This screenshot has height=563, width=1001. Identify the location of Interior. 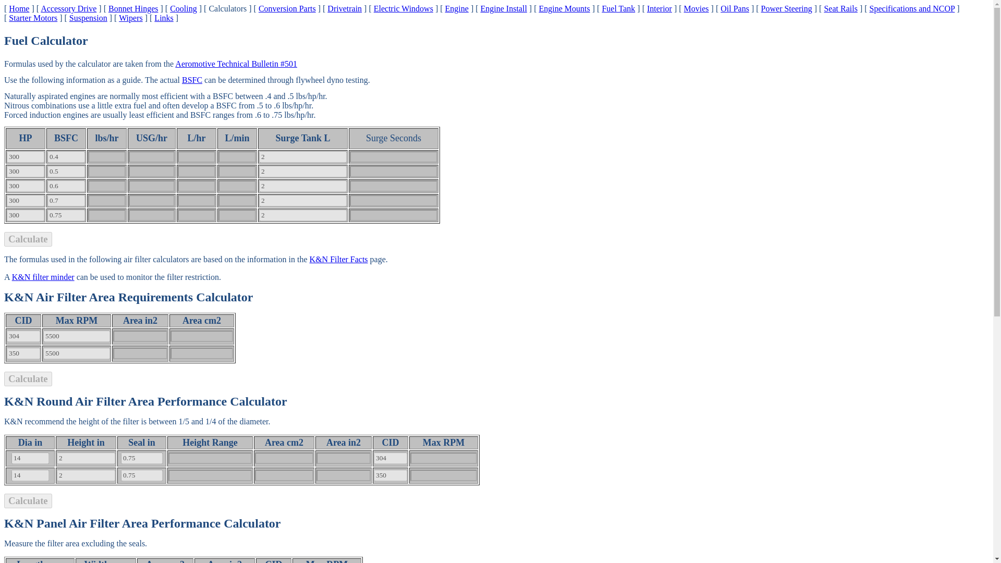
(659, 8).